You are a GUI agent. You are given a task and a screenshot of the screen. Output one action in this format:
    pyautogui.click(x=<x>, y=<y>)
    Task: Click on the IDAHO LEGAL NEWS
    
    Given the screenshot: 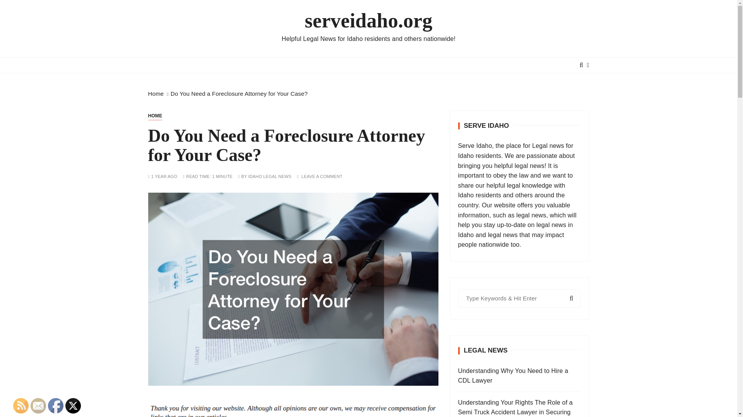 What is the action you would take?
    pyautogui.click(x=269, y=177)
    